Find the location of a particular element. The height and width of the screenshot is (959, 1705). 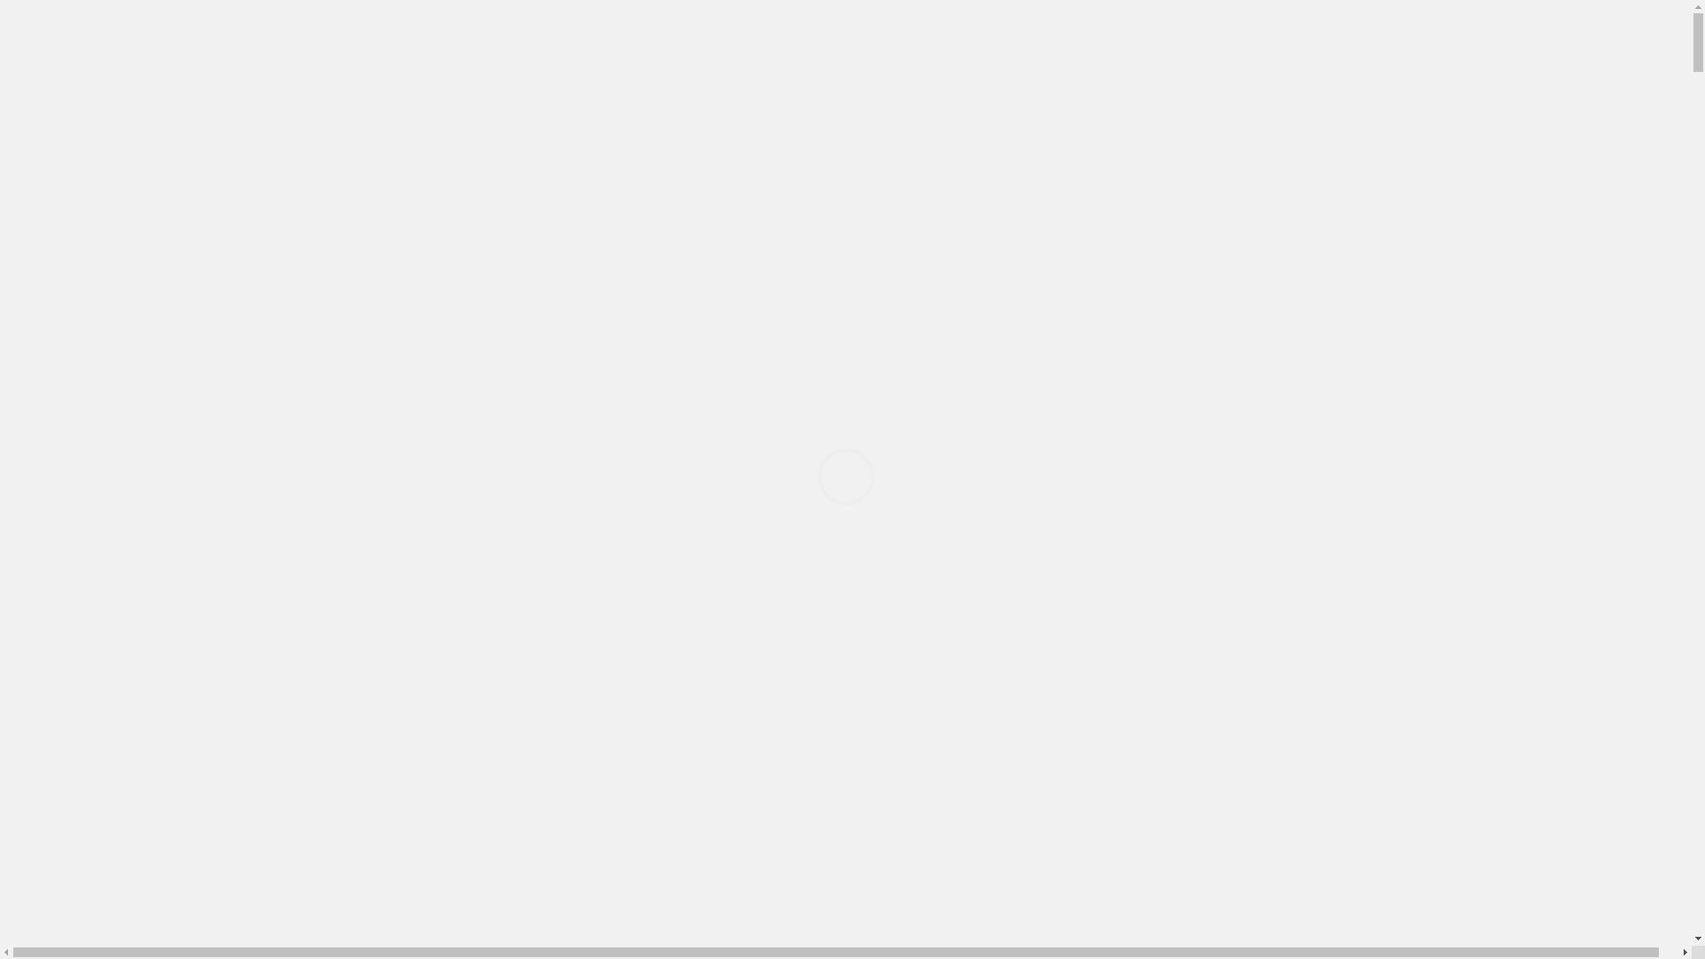

MEC Foundation is located at coordinates (128, 204).